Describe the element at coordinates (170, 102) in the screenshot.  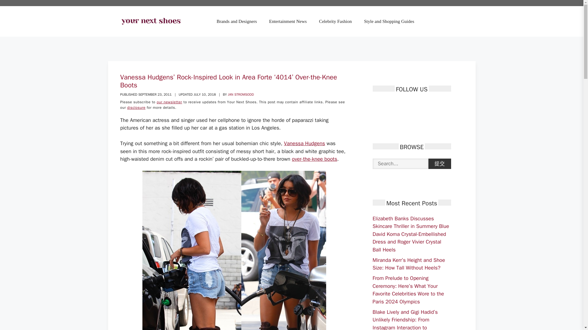
I see `our newsletter` at that location.